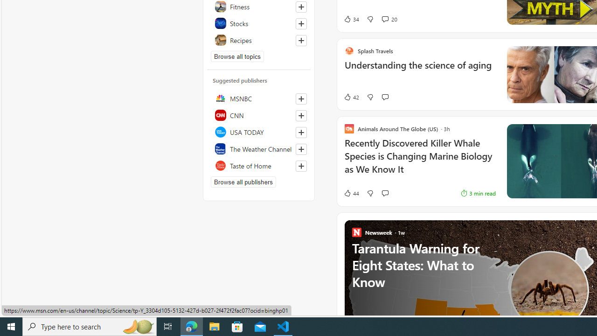 This screenshot has height=336, width=597. Describe the element at coordinates (301, 40) in the screenshot. I see `Follow this topic` at that location.